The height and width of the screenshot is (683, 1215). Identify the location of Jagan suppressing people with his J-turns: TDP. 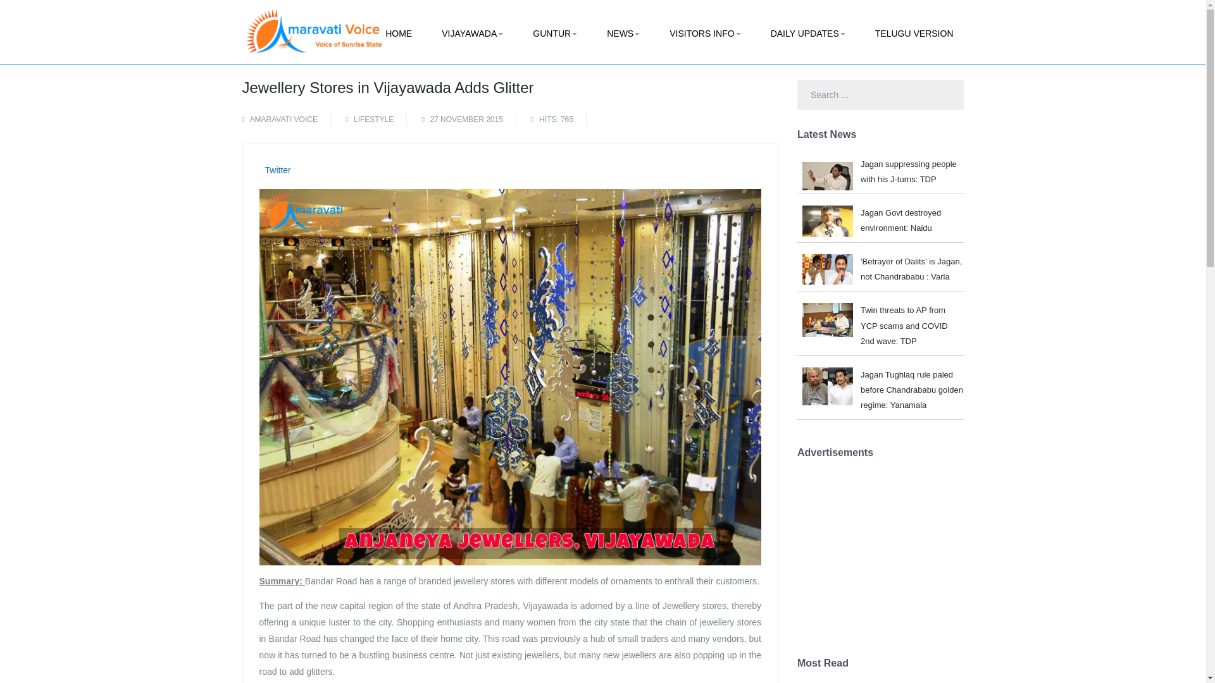
(911, 172).